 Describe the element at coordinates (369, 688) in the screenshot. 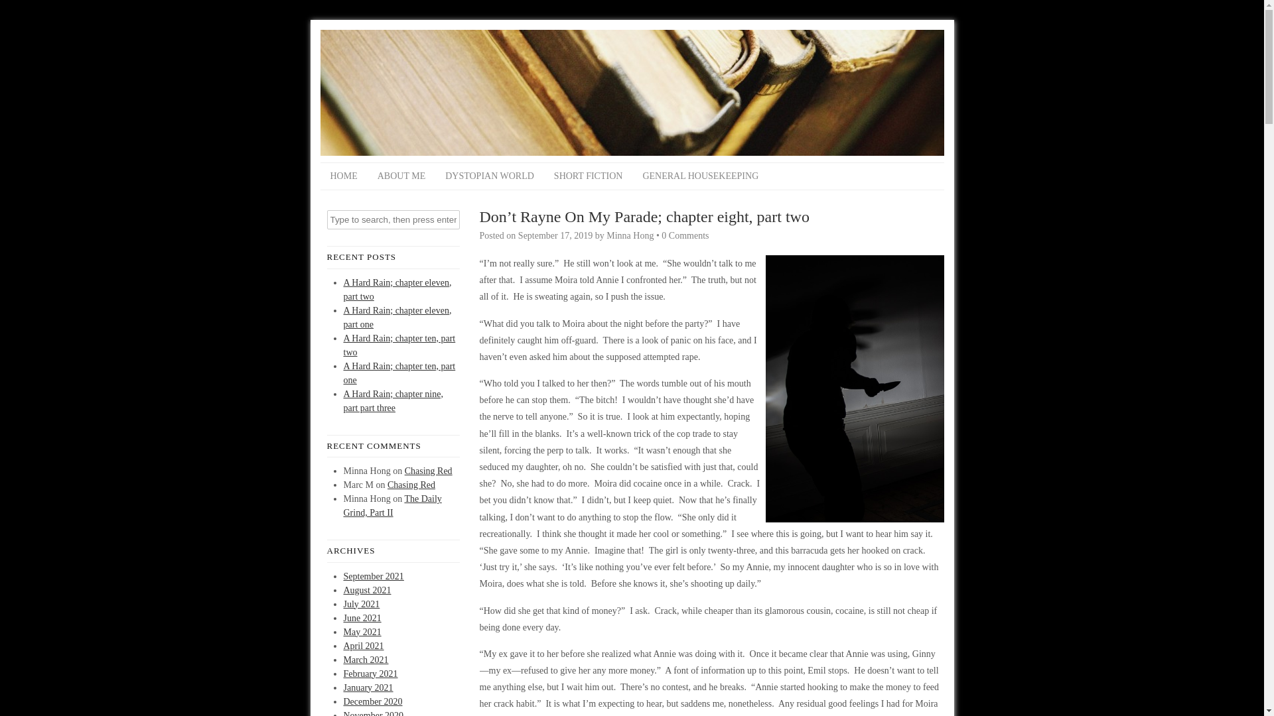

I see `January 2021` at that location.